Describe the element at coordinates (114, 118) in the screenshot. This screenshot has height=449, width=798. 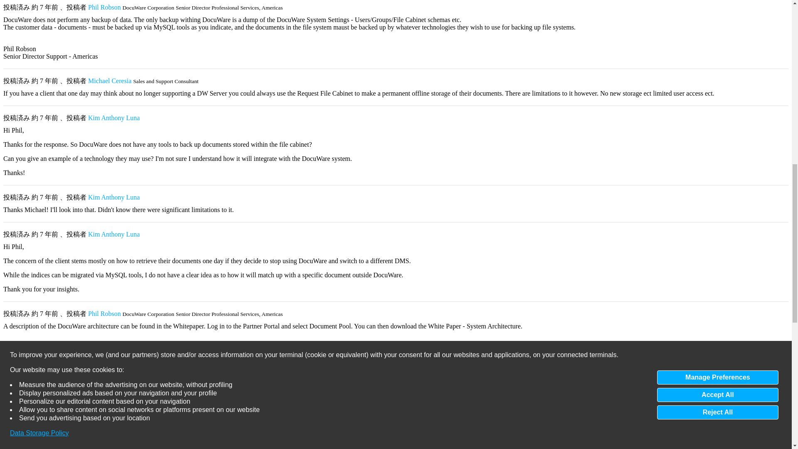
I see `Kim Anthony Luna` at that location.